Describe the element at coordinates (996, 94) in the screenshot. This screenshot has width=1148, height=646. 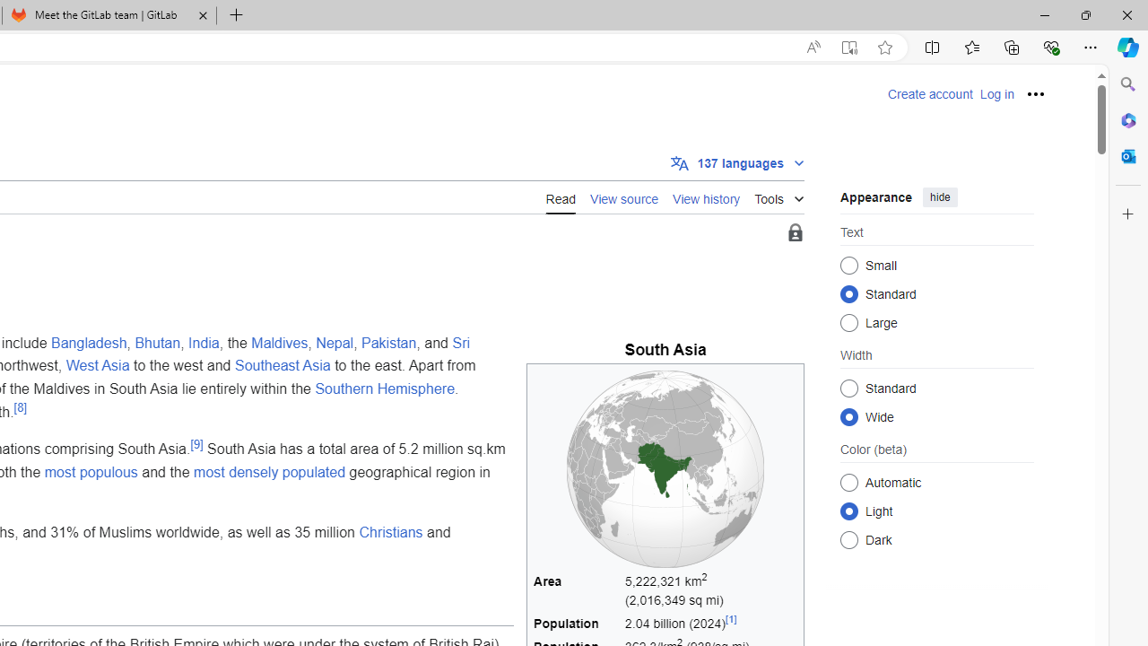
I see `Log in` at that location.